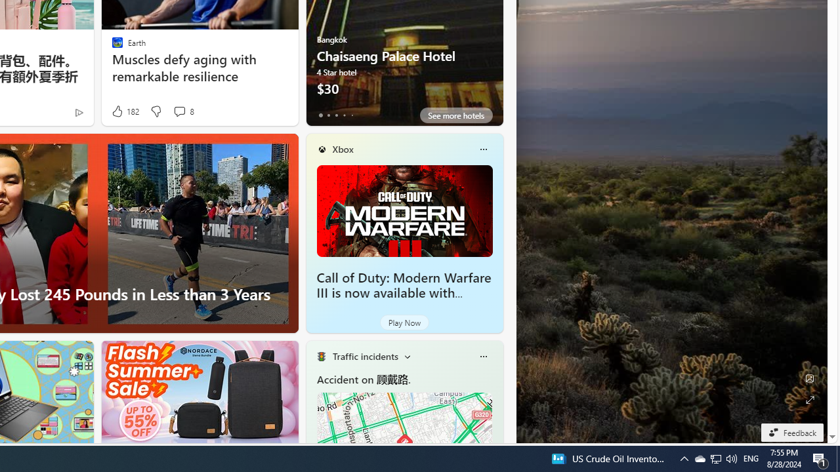 This screenshot has width=840, height=472. What do you see at coordinates (343, 149) in the screenshot?
I see `Xbox` at bounding box center [343, 149].